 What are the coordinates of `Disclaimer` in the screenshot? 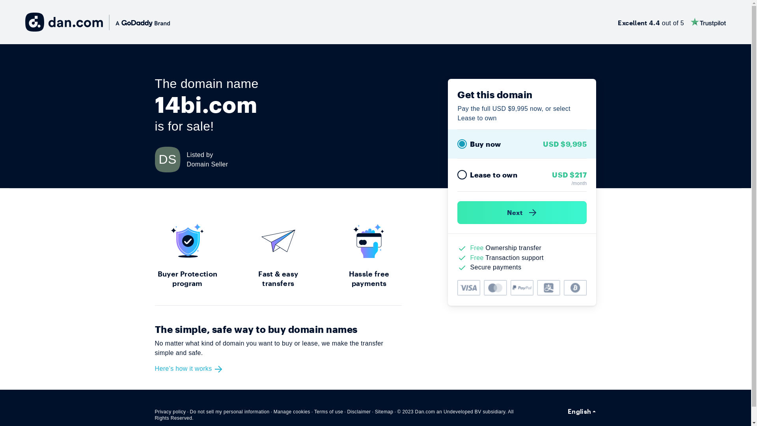 It's located at (359, 412).